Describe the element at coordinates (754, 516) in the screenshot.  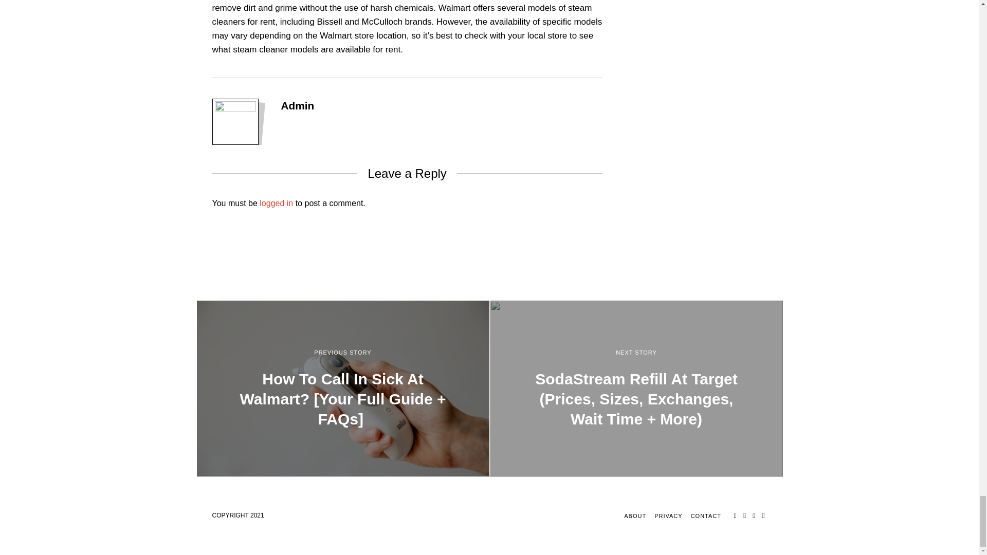
I see `Instagram` at that location.